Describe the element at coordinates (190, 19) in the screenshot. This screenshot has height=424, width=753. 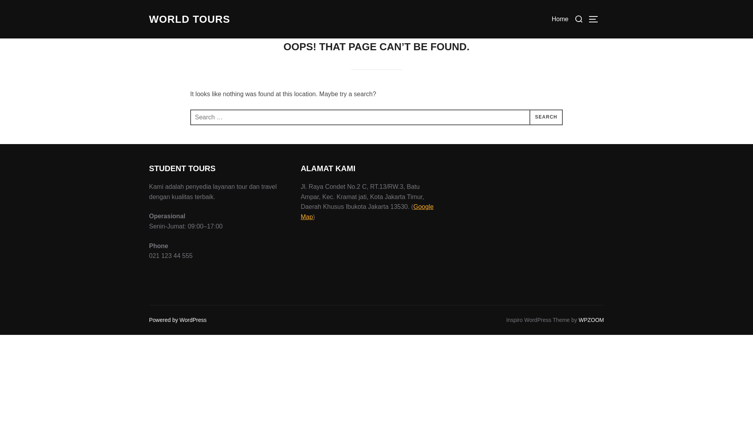
I see `WORLD TOURS` at that location.